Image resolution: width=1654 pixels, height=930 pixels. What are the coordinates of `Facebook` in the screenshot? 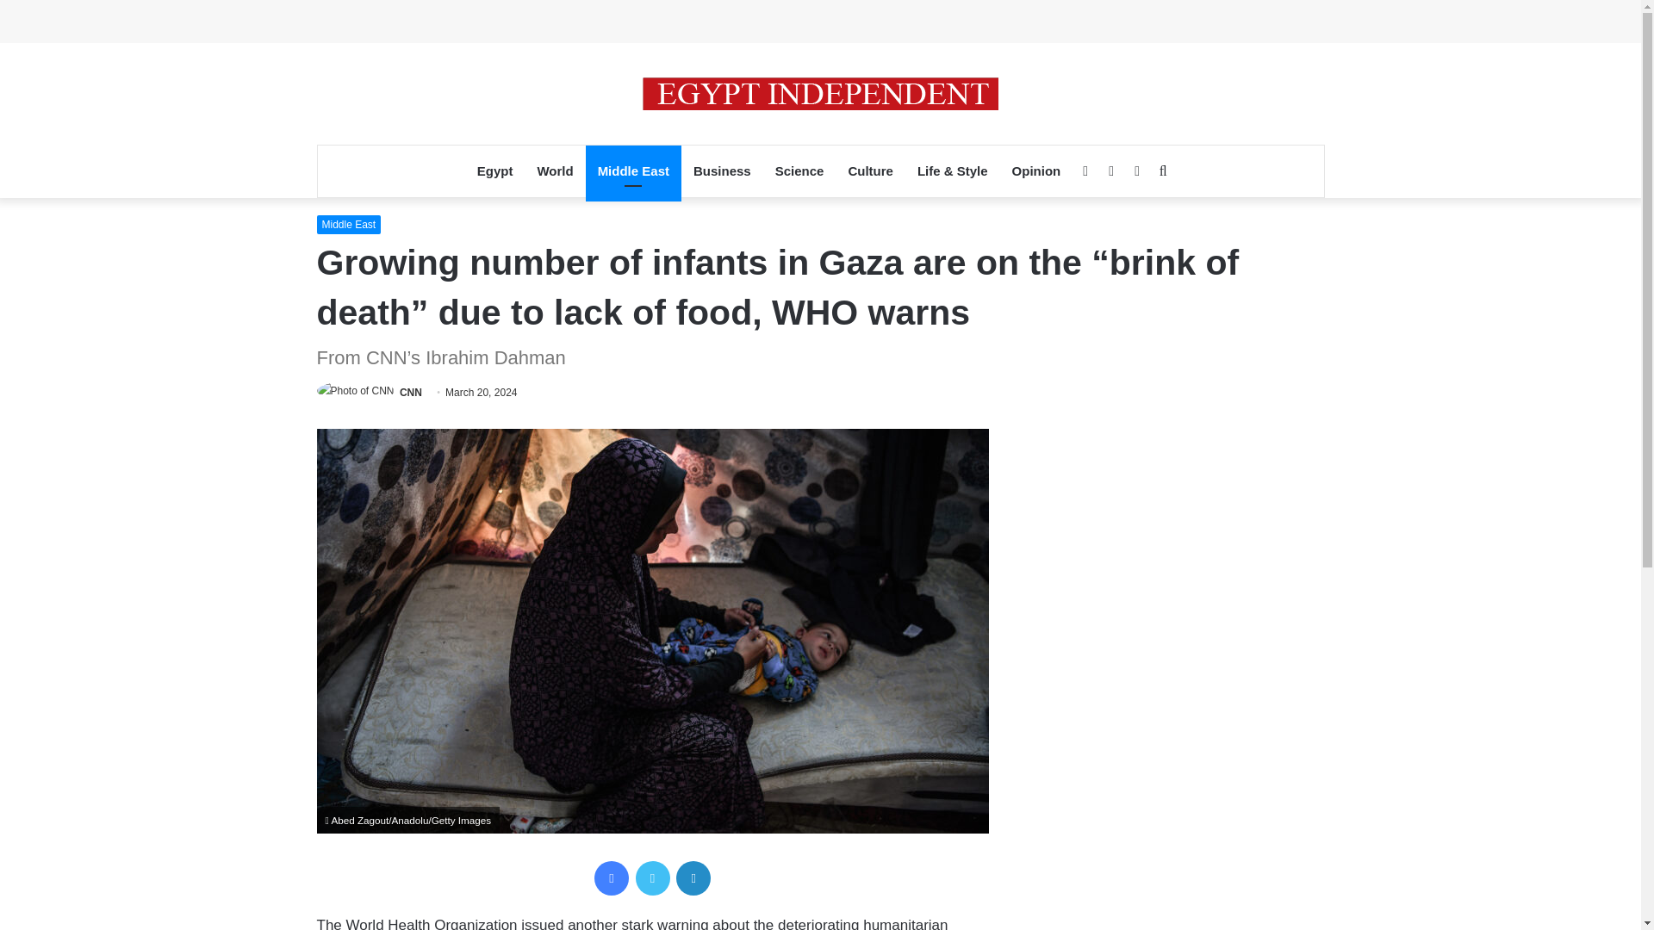 It's located at (611, 878).